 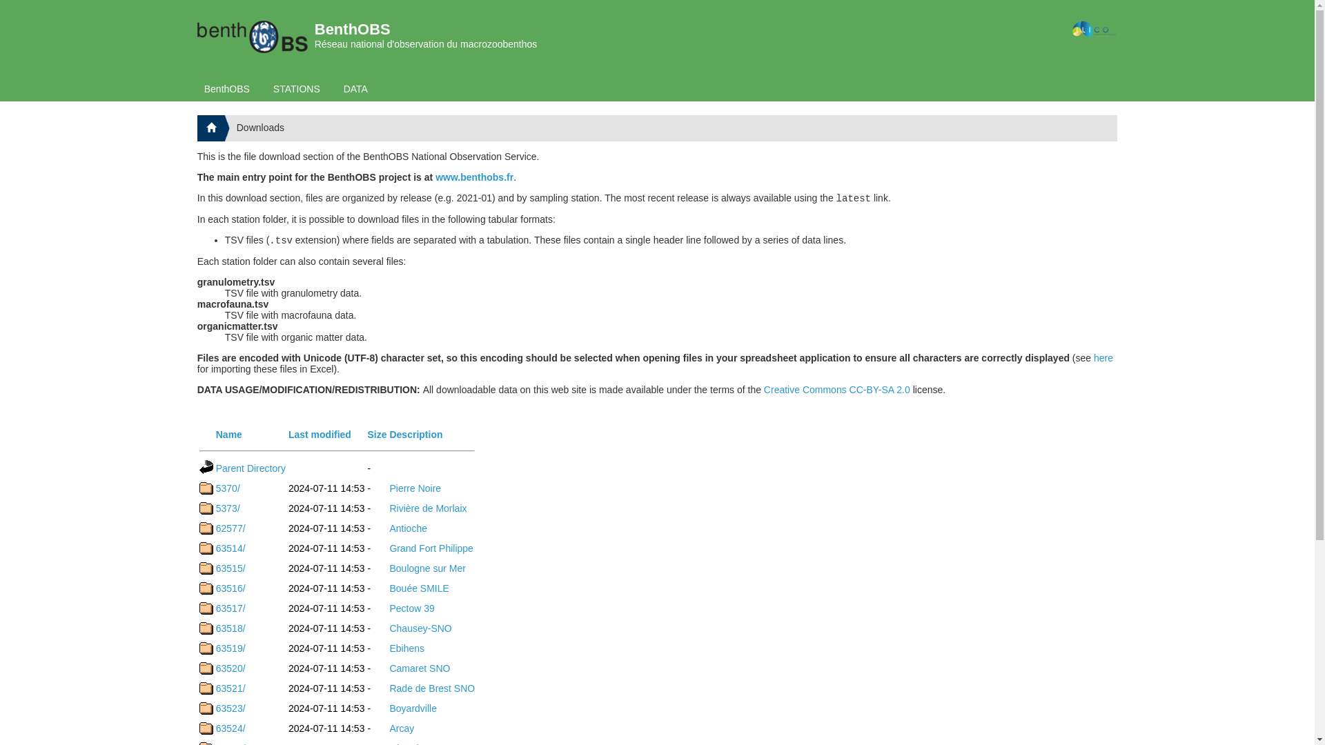 What do you see at coordinates (251, 467) in the screenshot?
I see `Parent Directory` at bounding box center [251, 467].